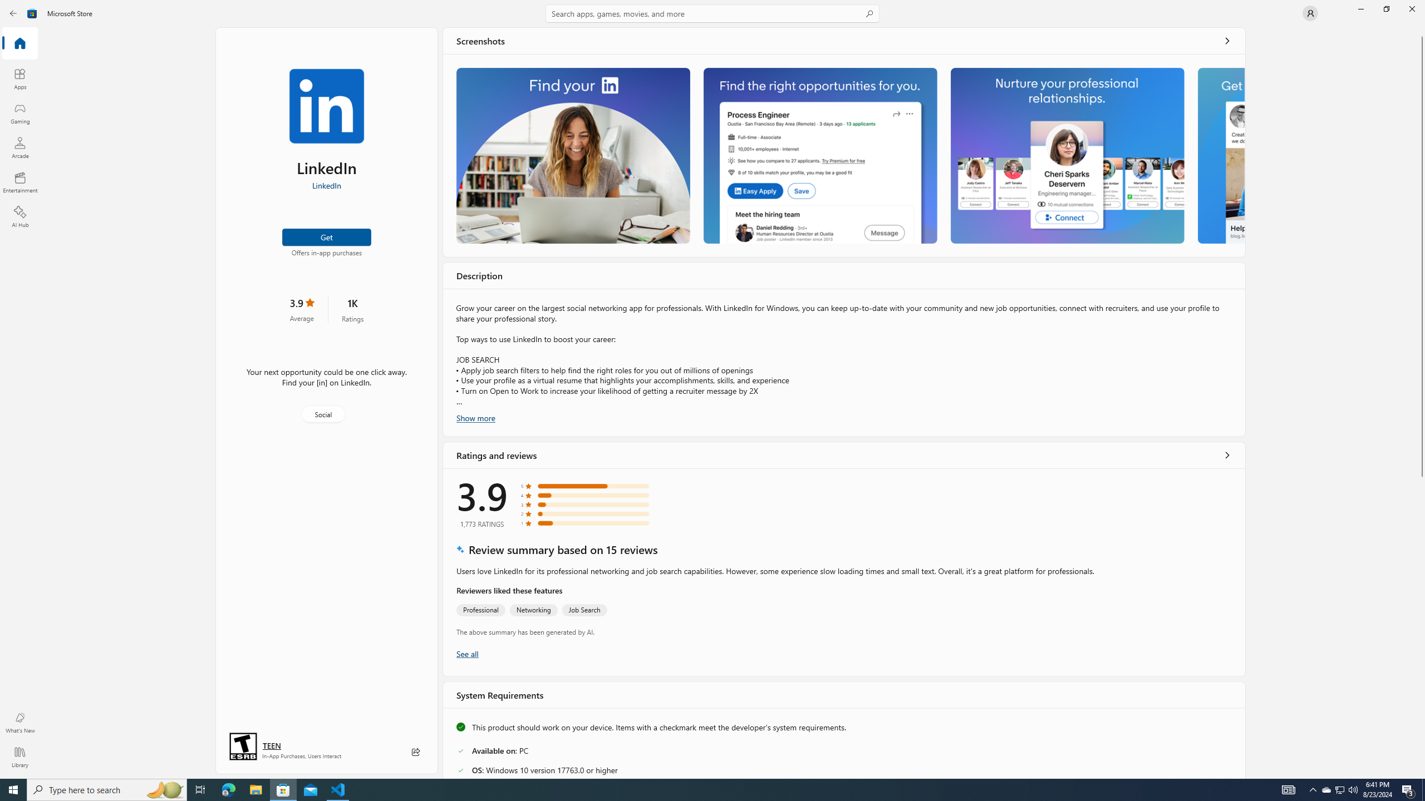 Image resolution: width=1425 pixels, height=801 pixels. Describe the element at coordinates (819, 156) in the screenshot. I see `Screenshot 2` at that location.